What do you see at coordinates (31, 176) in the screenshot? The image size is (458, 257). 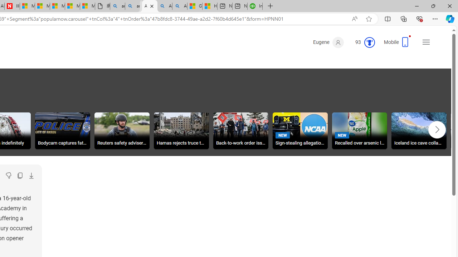 I see `Export` at bounding box center [31, 176].